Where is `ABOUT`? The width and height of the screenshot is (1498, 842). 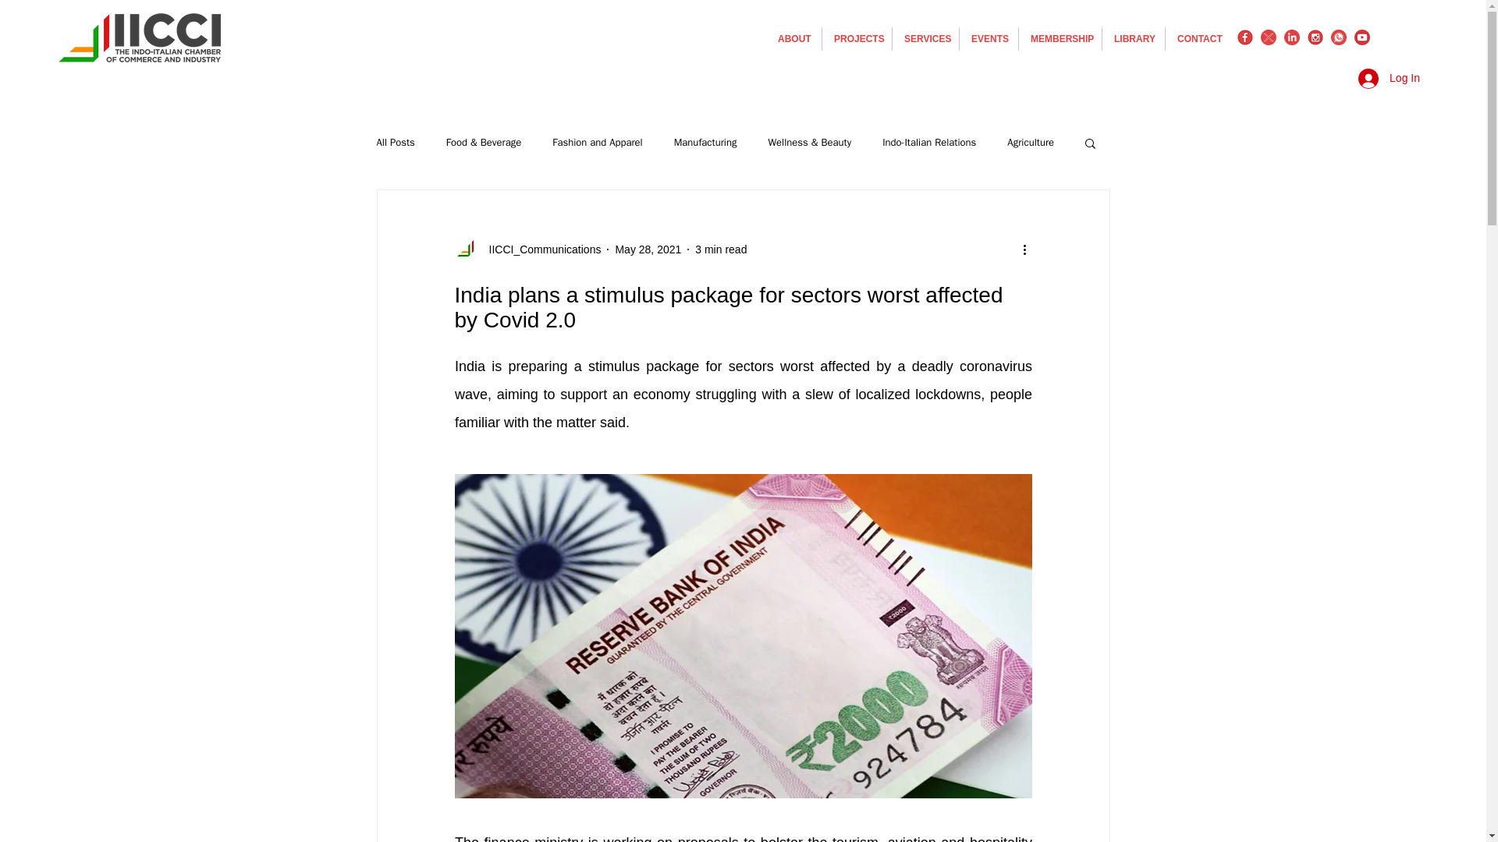 ABOUT is located at coordinates (793, 38).